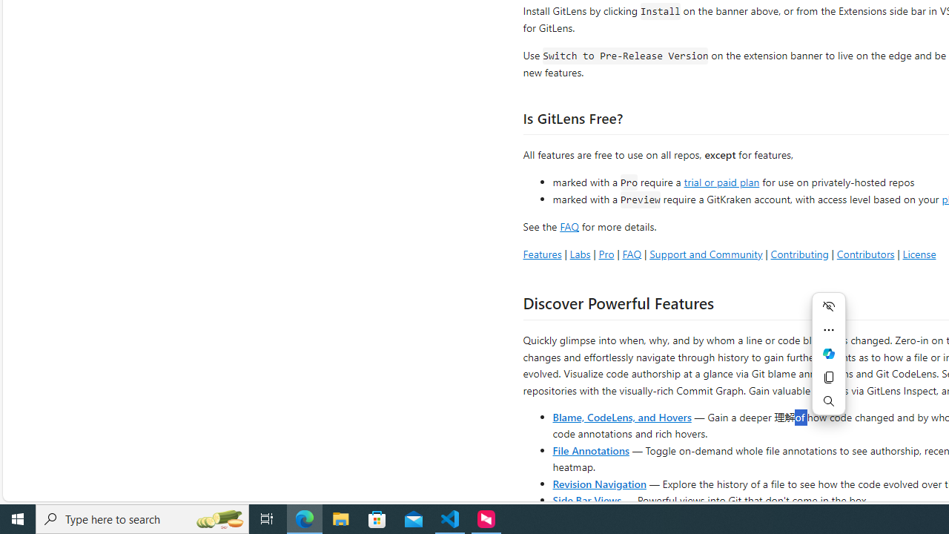 This screenshot has height=534, width=949. Describe the element at coordinates (829, 353) in the screenshot. I see `Ask Copilot` at that location.